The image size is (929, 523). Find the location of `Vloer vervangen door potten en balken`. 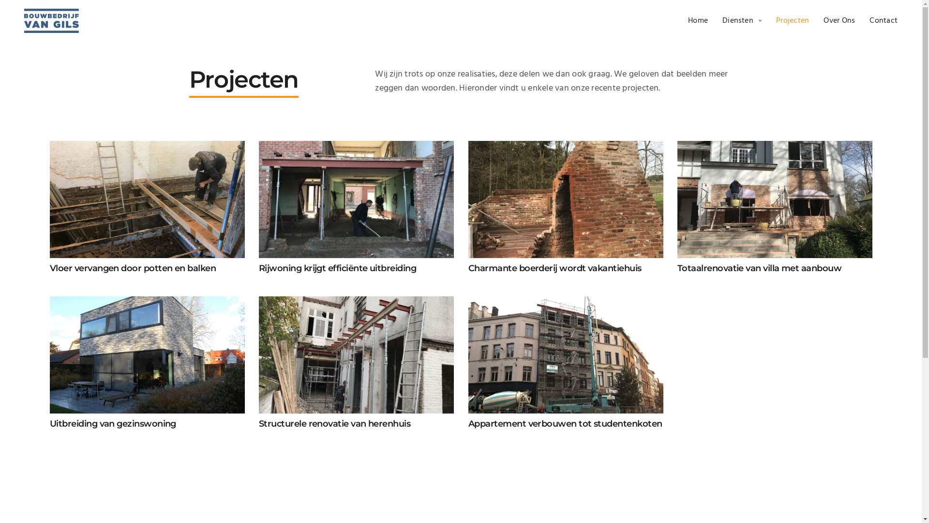

Vloer vervangen door potten en balken is located at coordinates (147, 219).